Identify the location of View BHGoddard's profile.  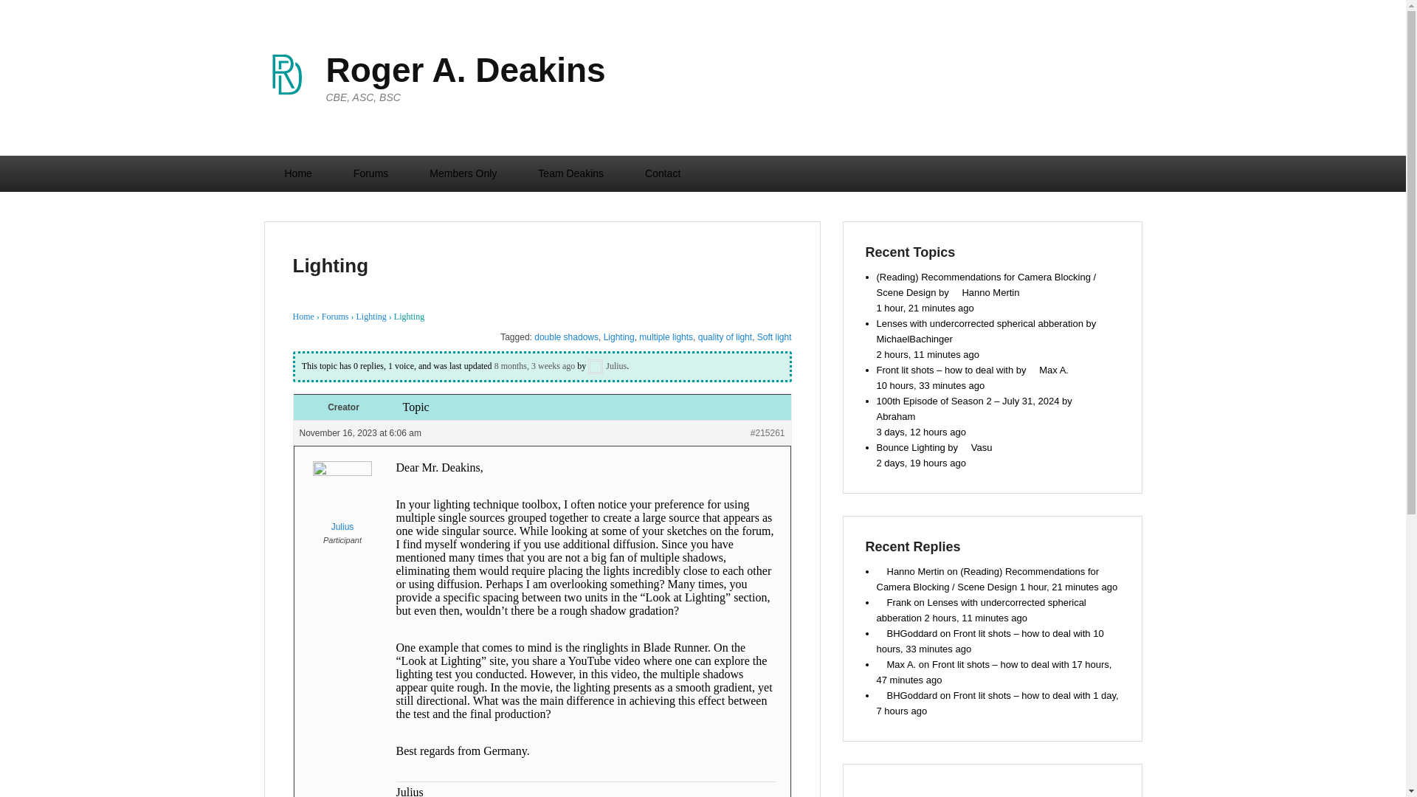
(908, 633).